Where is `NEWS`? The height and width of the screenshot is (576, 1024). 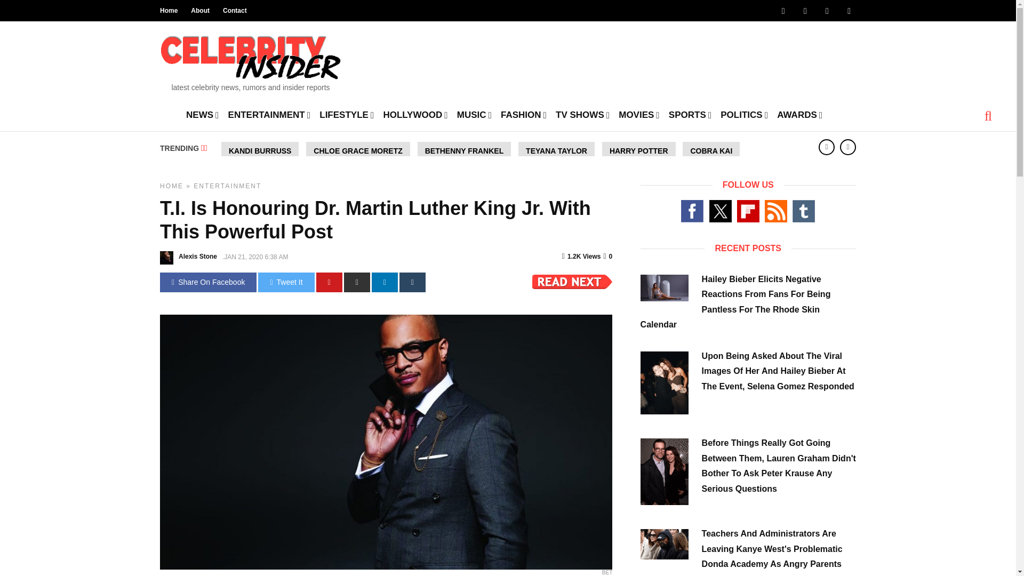
NEWS is located at coordinates (203, 114).